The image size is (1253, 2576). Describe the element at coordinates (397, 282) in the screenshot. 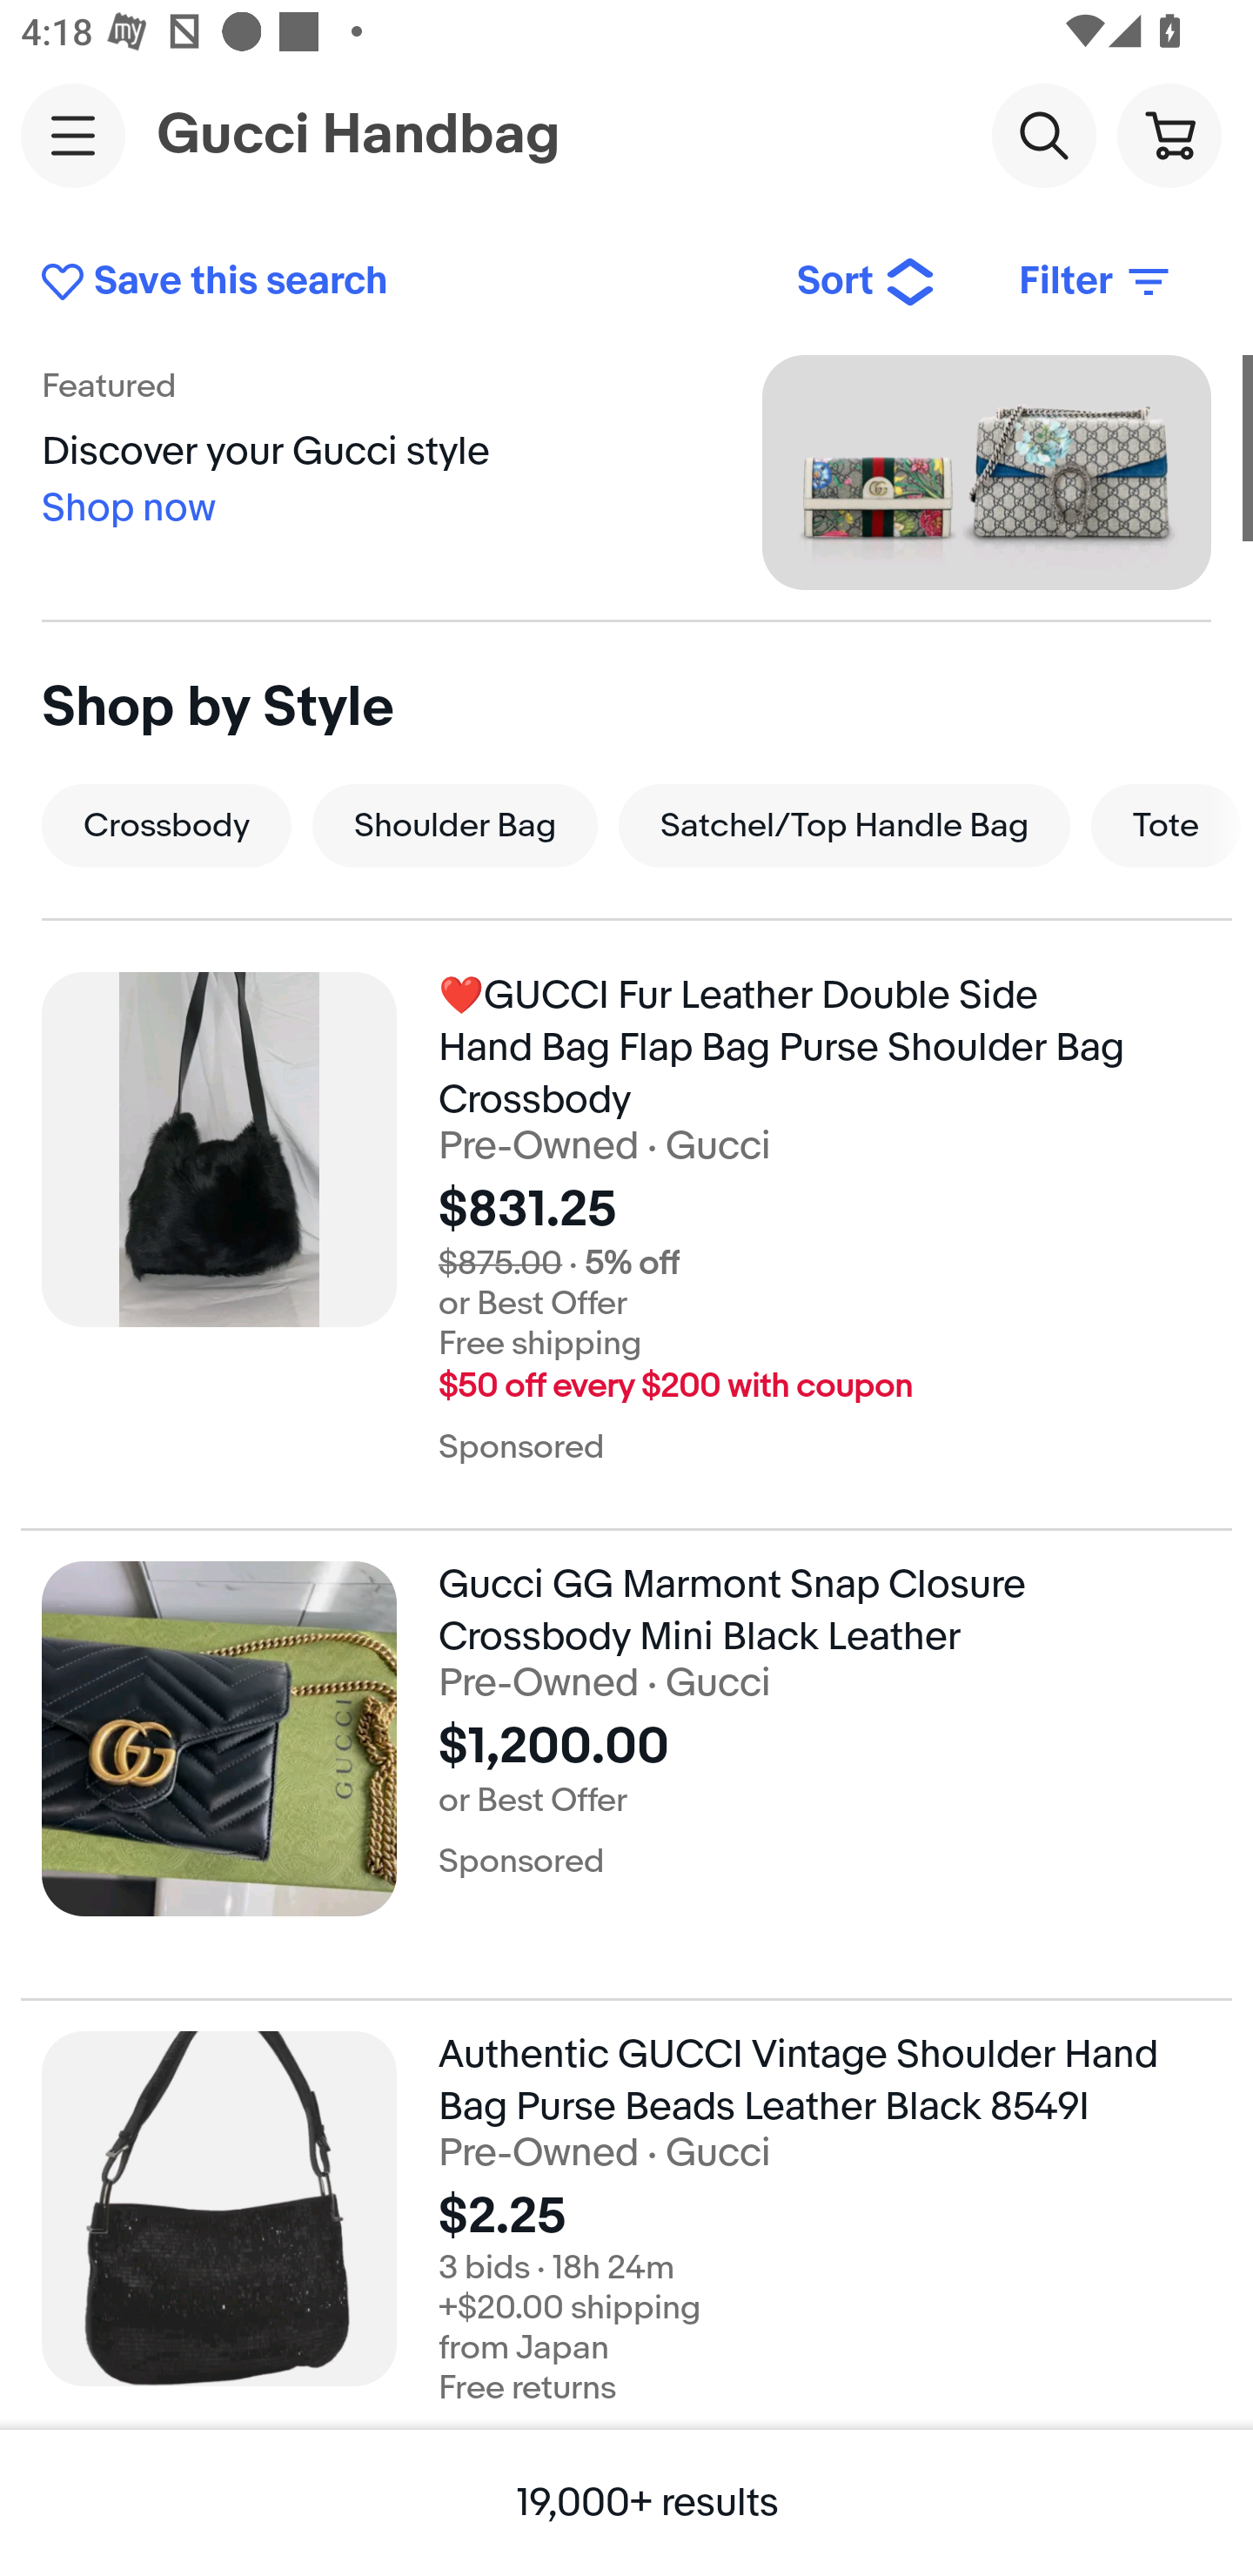

I see `Save this search` at that location.